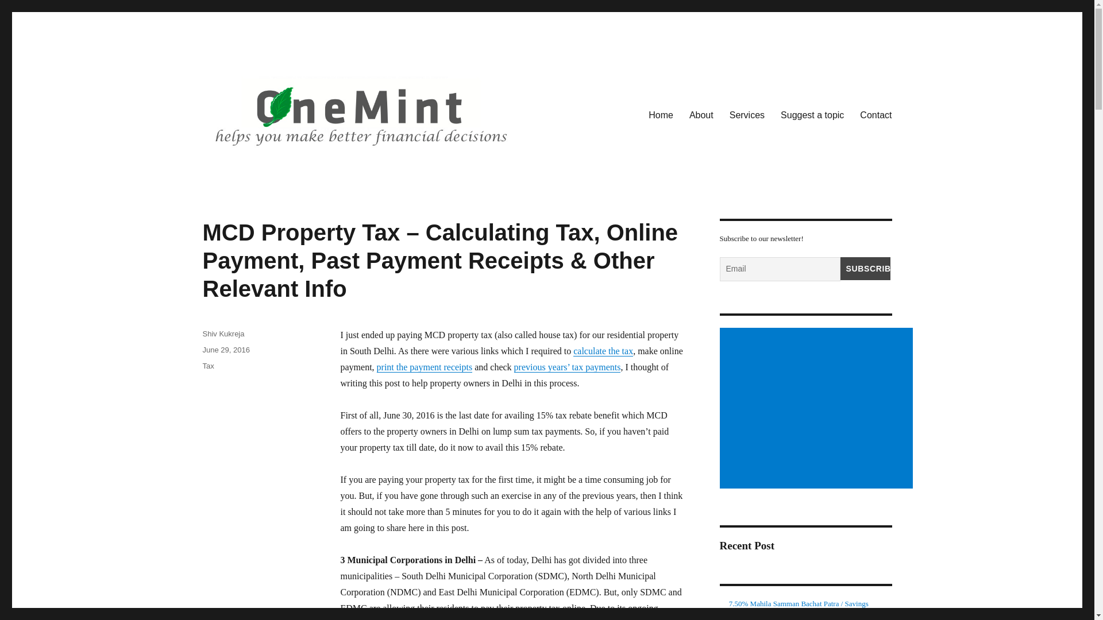 The height and width of the screenshot is (620, 1103). What do you see at coordinates (865, 269) in the screenshot?
I see `Subscribe` at bounding box center [865, 269].